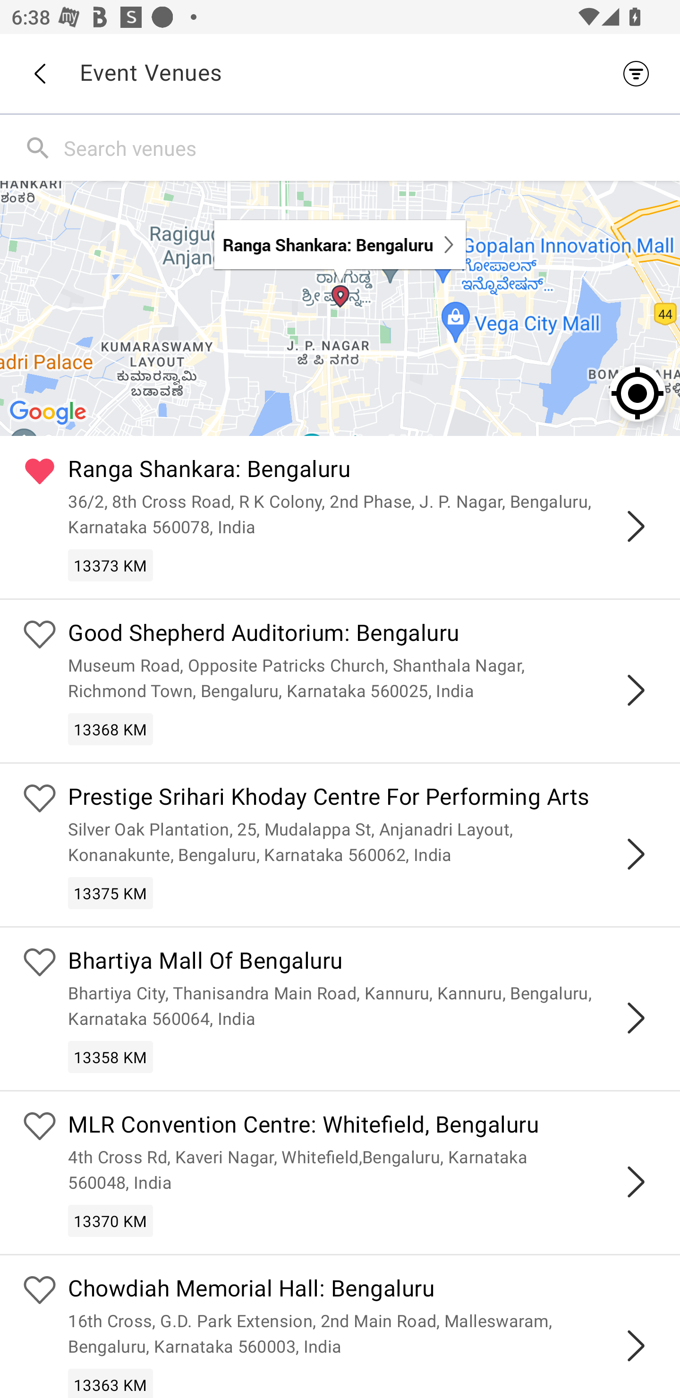  Describe the element at coordinates (340, 308) in the screenshot. I see `Google Map Ranga Shankara: Bengaluru` at that location.